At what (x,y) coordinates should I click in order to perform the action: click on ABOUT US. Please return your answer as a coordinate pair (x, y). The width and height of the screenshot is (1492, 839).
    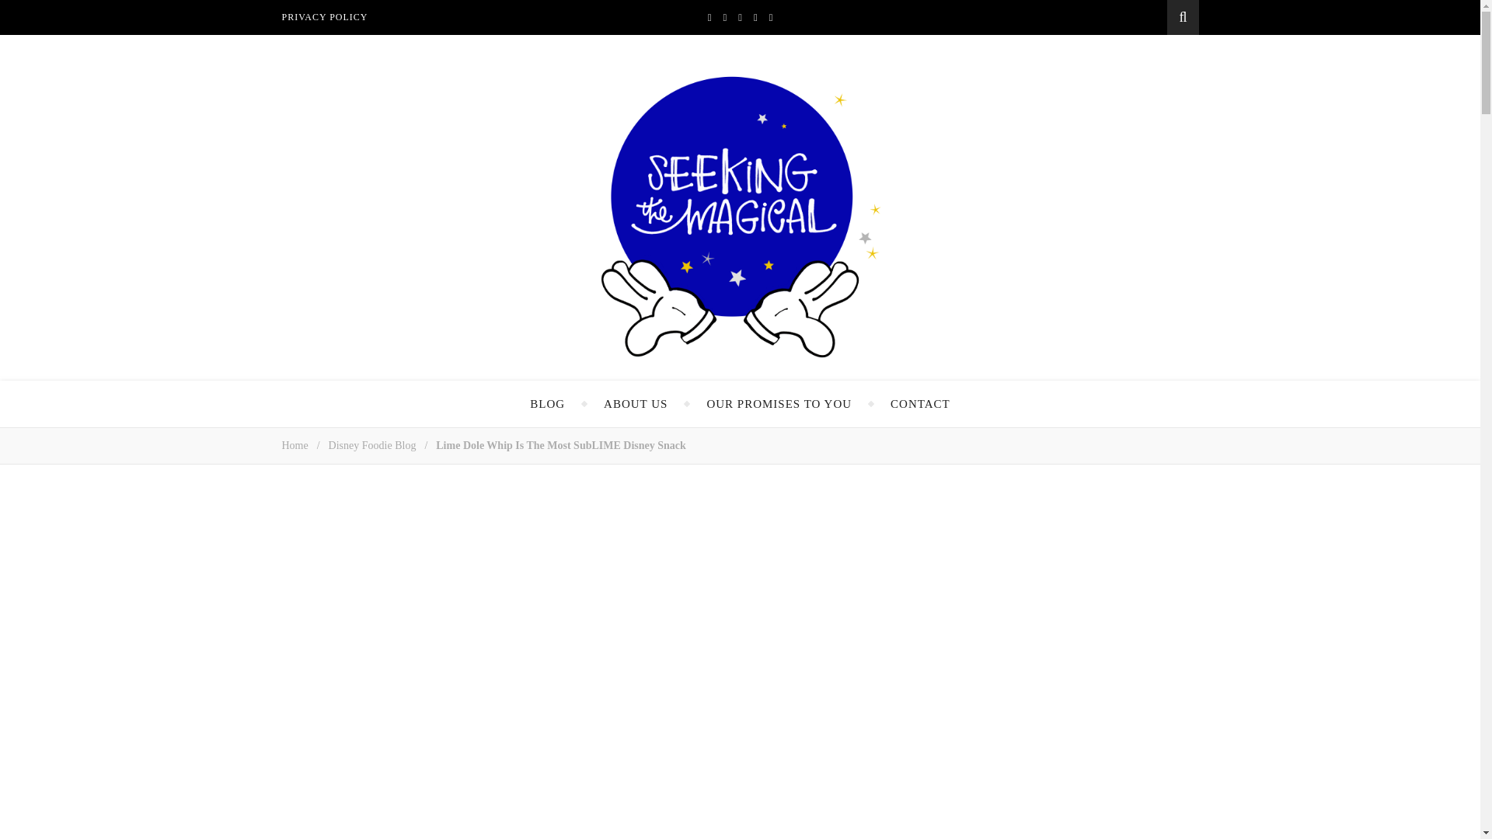
    Looking at the image, I should click on (636, 404).